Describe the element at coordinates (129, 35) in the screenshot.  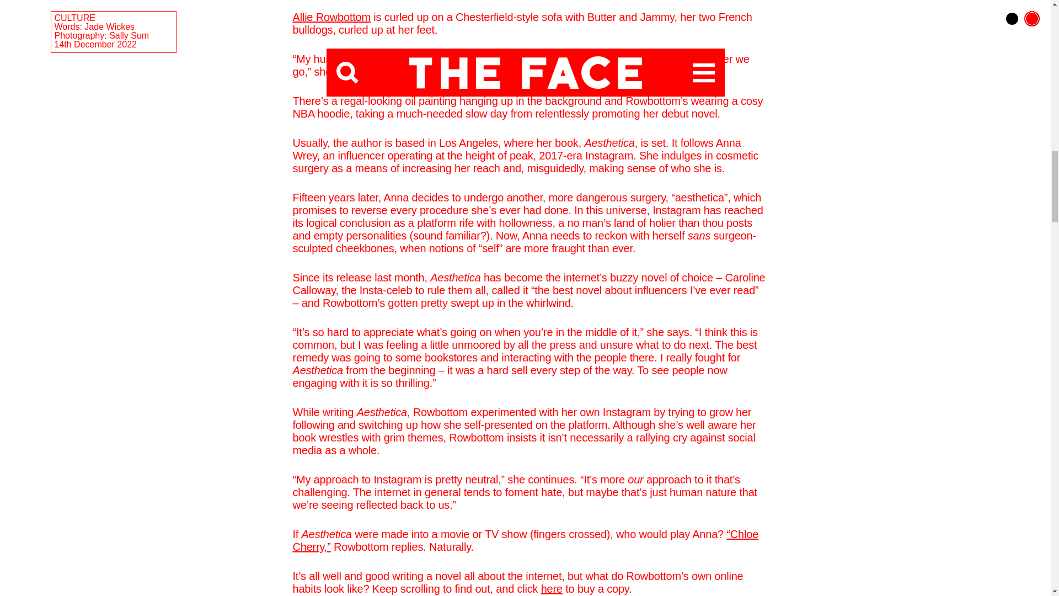
I see `Sally Sum` at that location.